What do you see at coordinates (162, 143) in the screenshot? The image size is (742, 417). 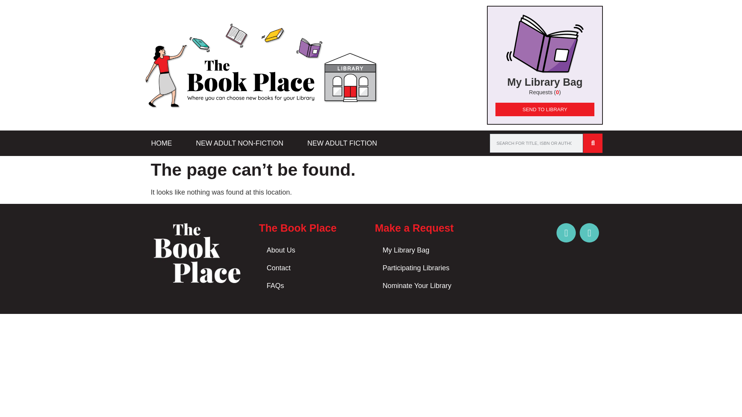 I see `HOME` at bounding box center [162, 143].